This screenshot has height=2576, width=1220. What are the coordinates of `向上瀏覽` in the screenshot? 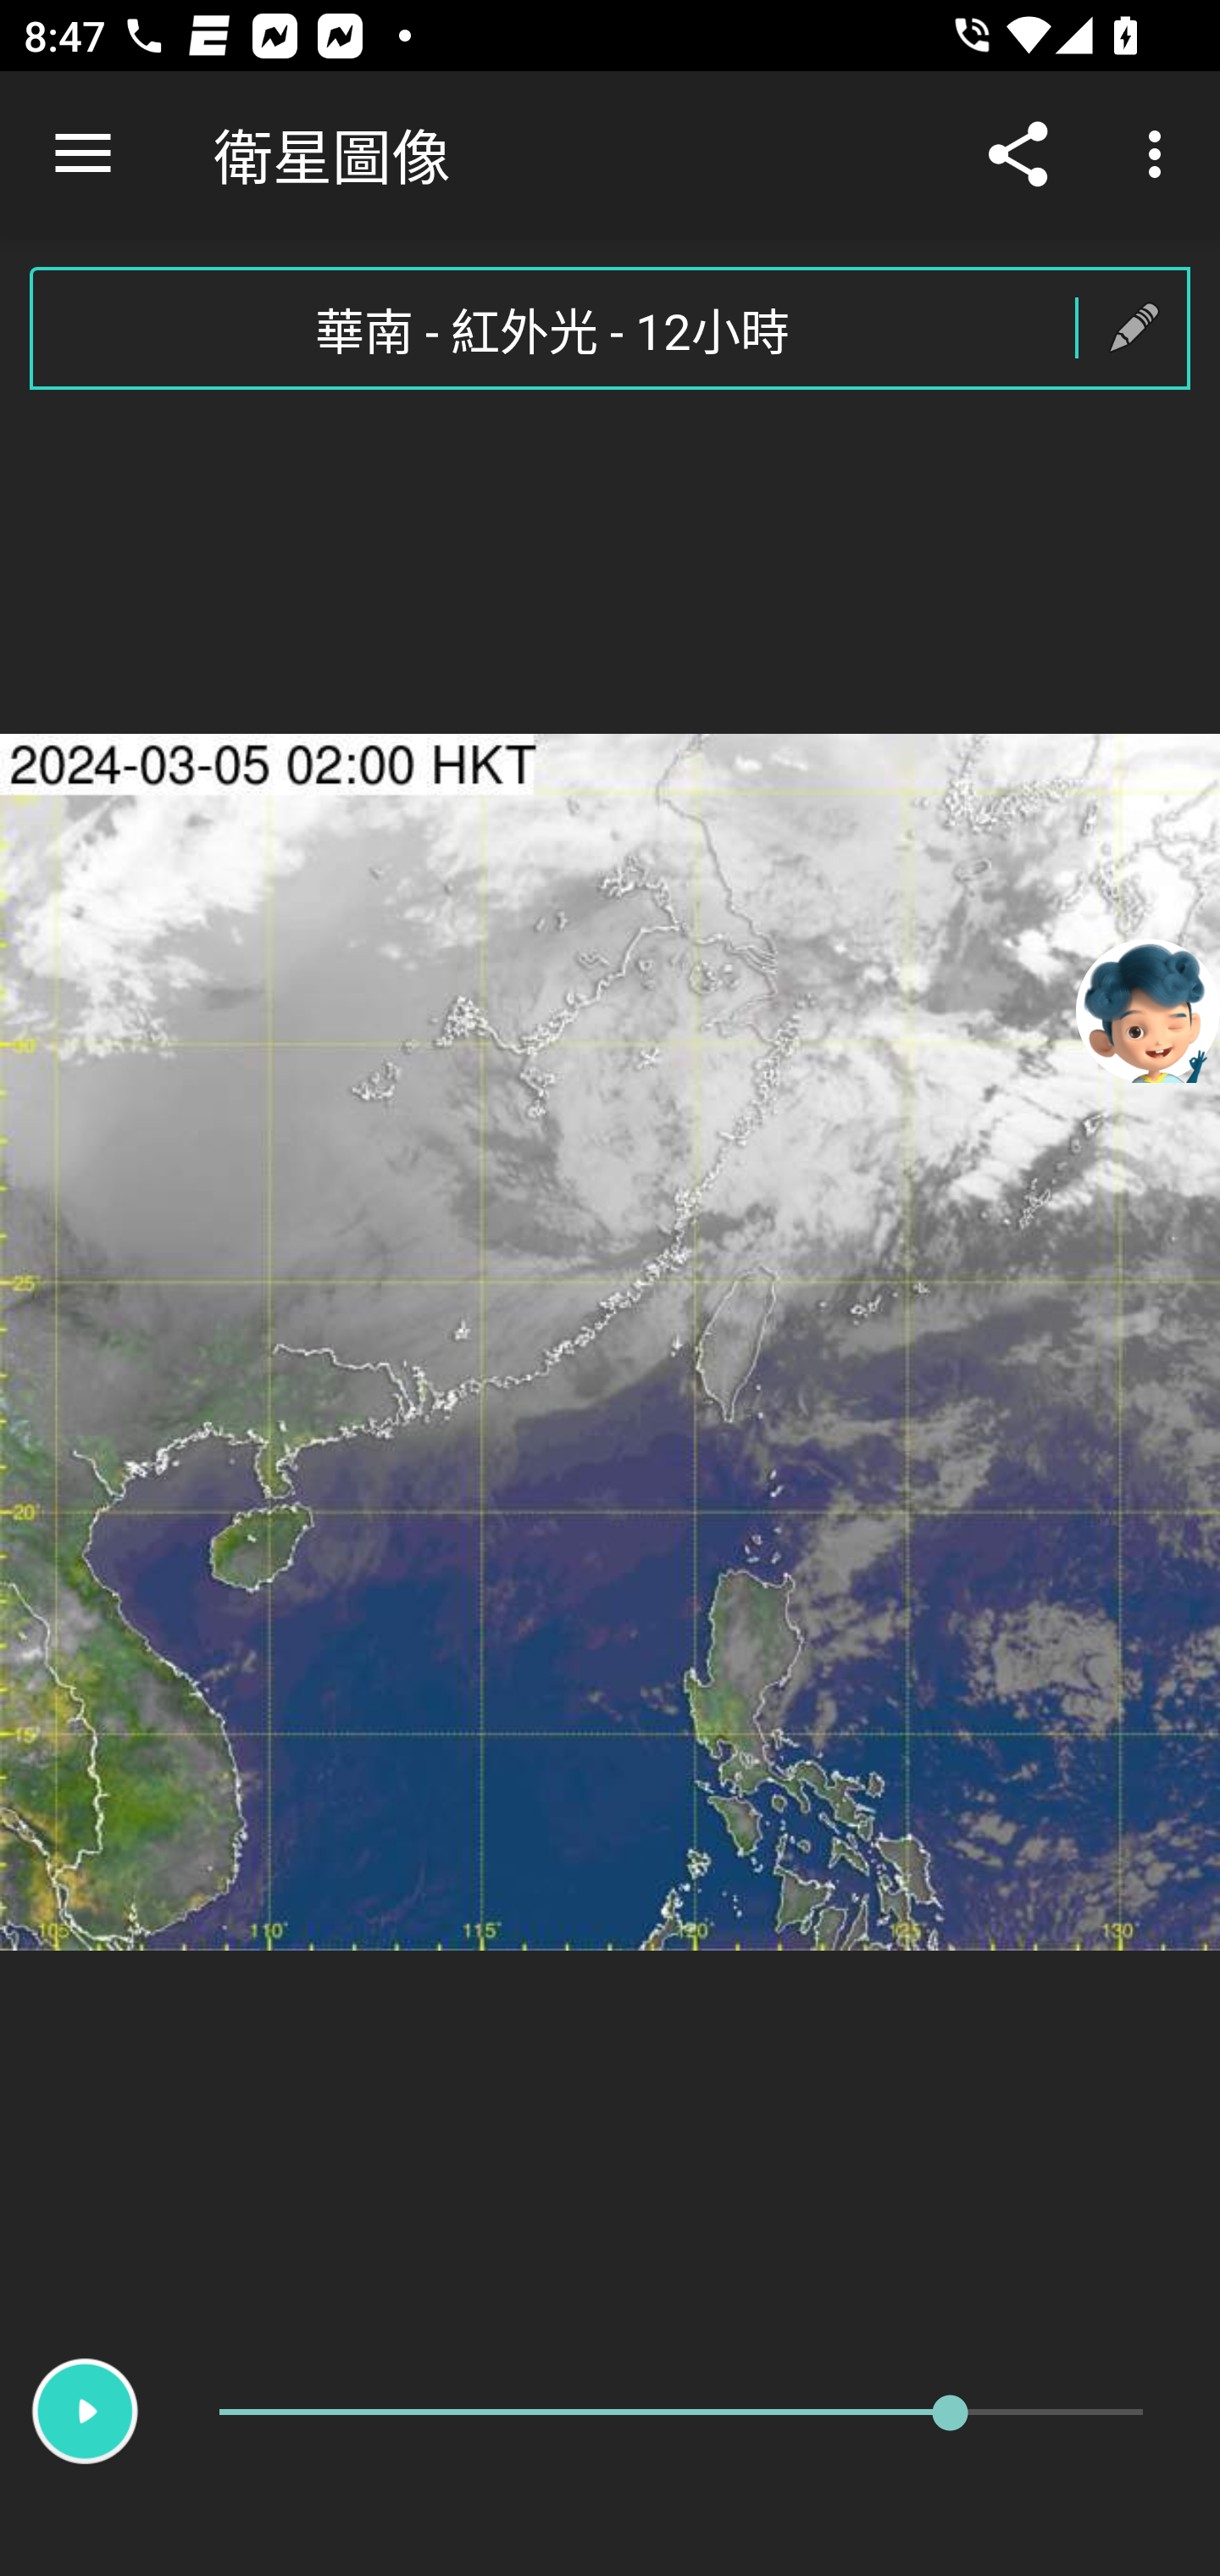 It's located at (83, 154).